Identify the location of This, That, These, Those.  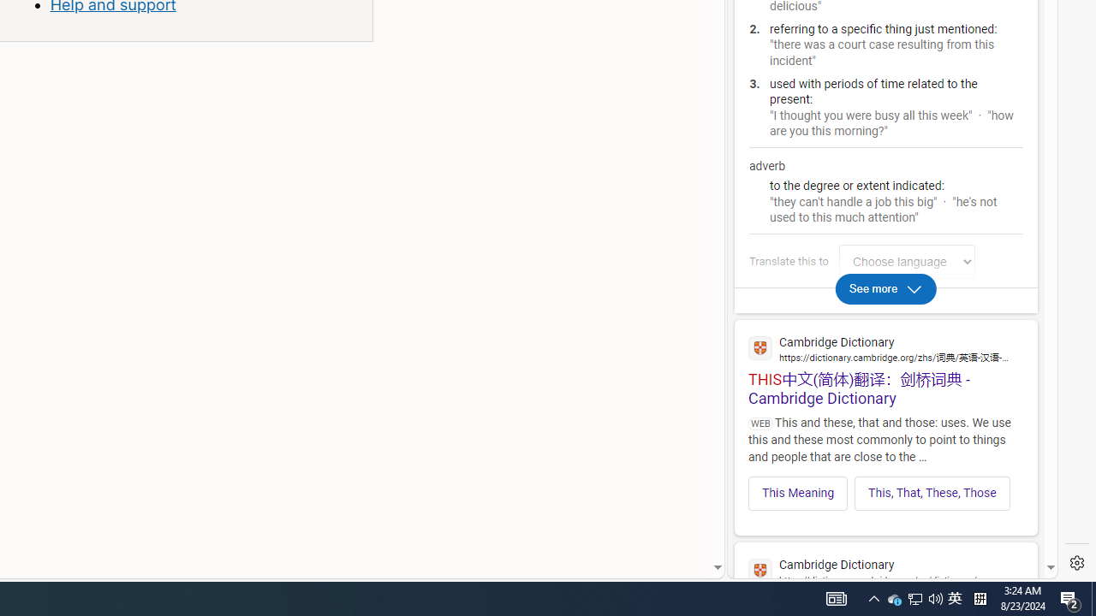
(932, 493).